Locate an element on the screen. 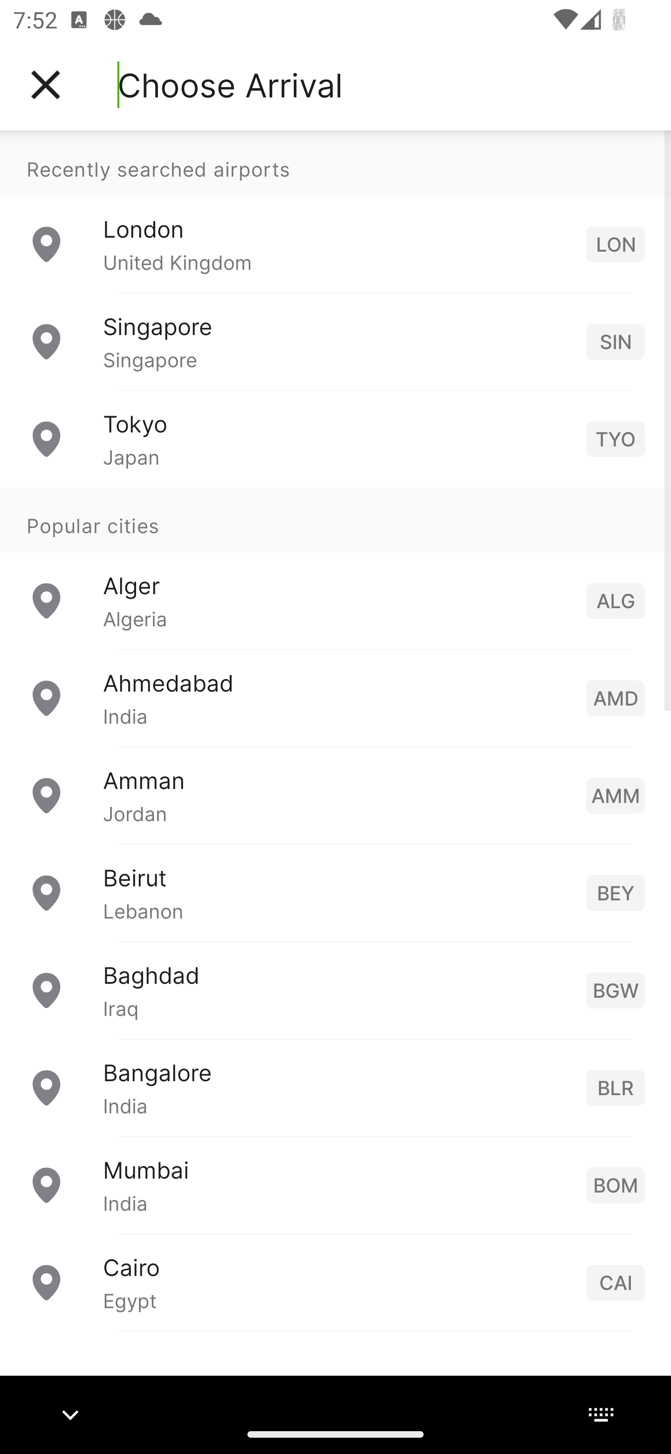 The height and width of the screenshot is (1454, 671). Bangalore India BLR is located at coordinates (335, 1087).